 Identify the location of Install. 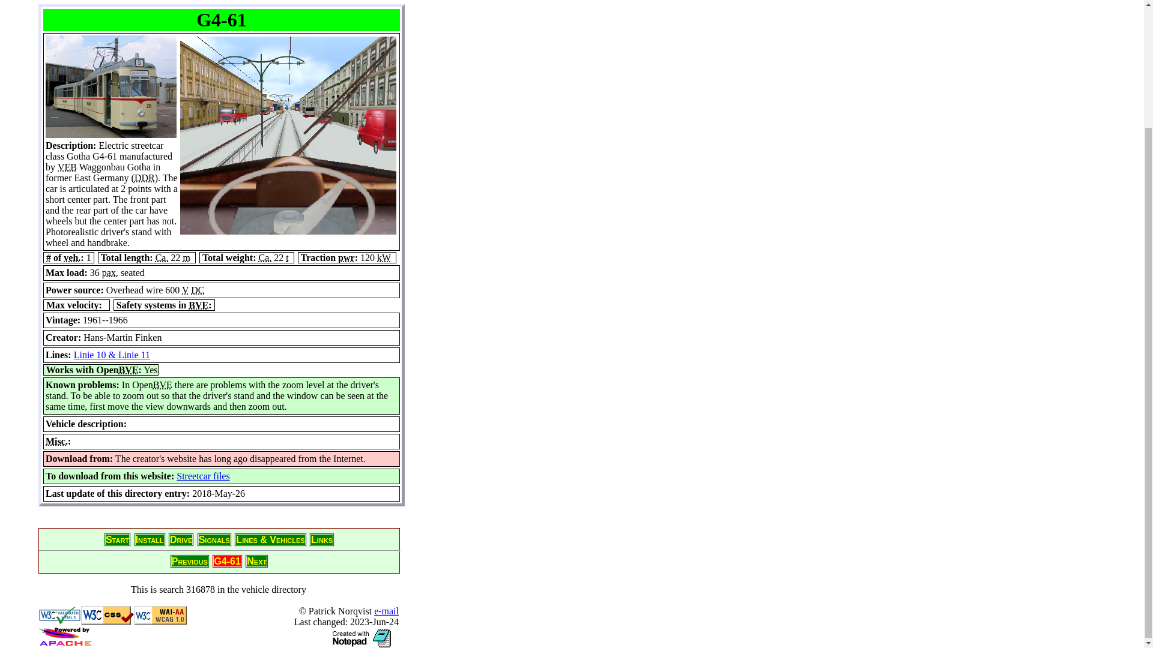
(150, 539).